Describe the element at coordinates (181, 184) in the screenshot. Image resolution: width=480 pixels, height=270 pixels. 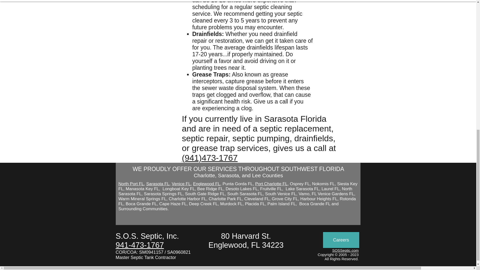
I see `Venice FL` at that location.